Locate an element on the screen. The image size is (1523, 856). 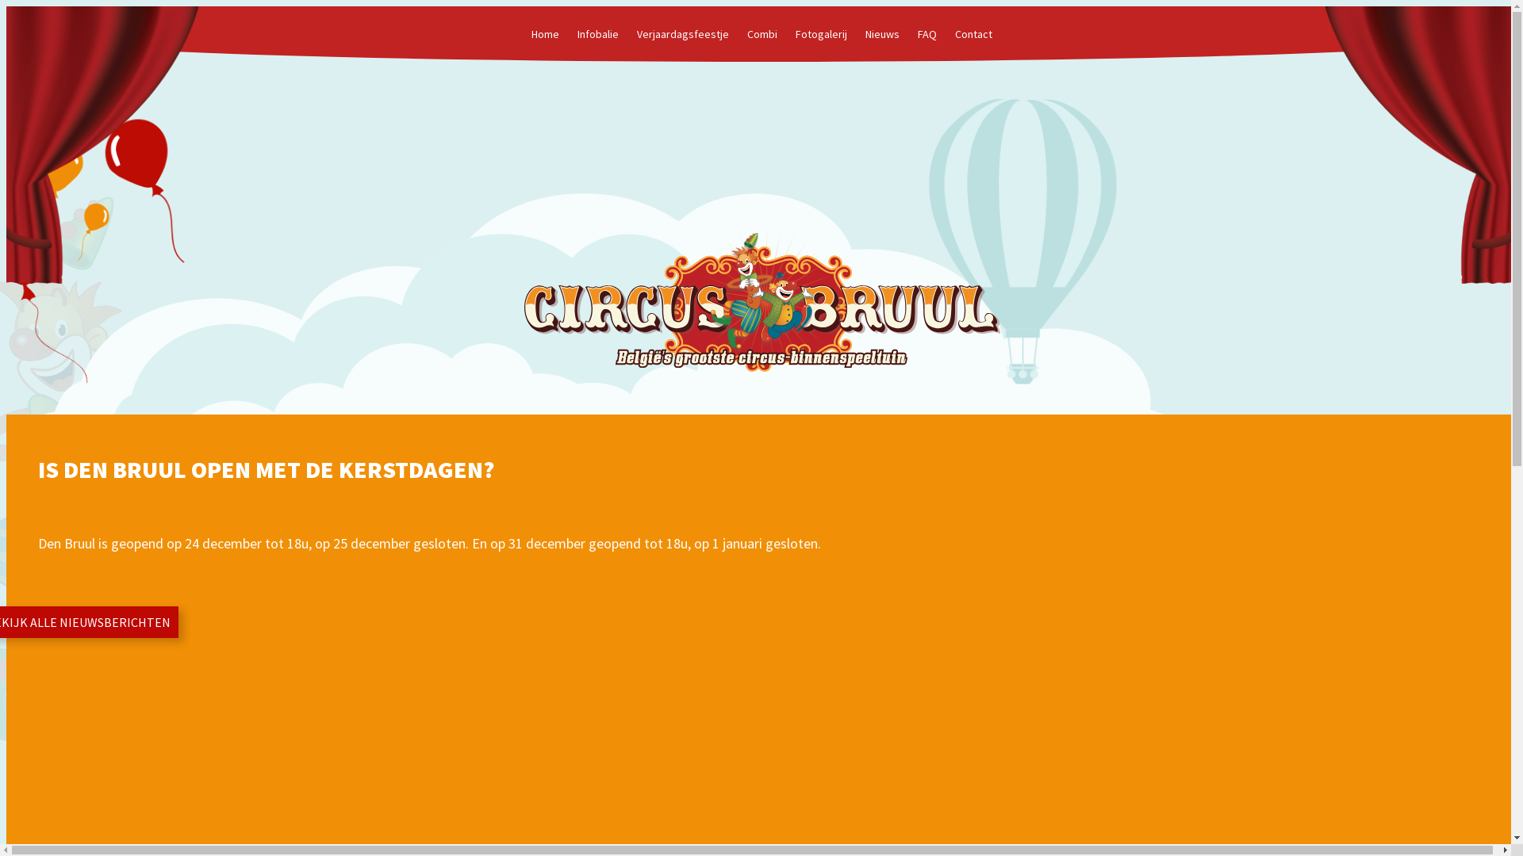
Bruul Circus is located at coordinates (761, 300).